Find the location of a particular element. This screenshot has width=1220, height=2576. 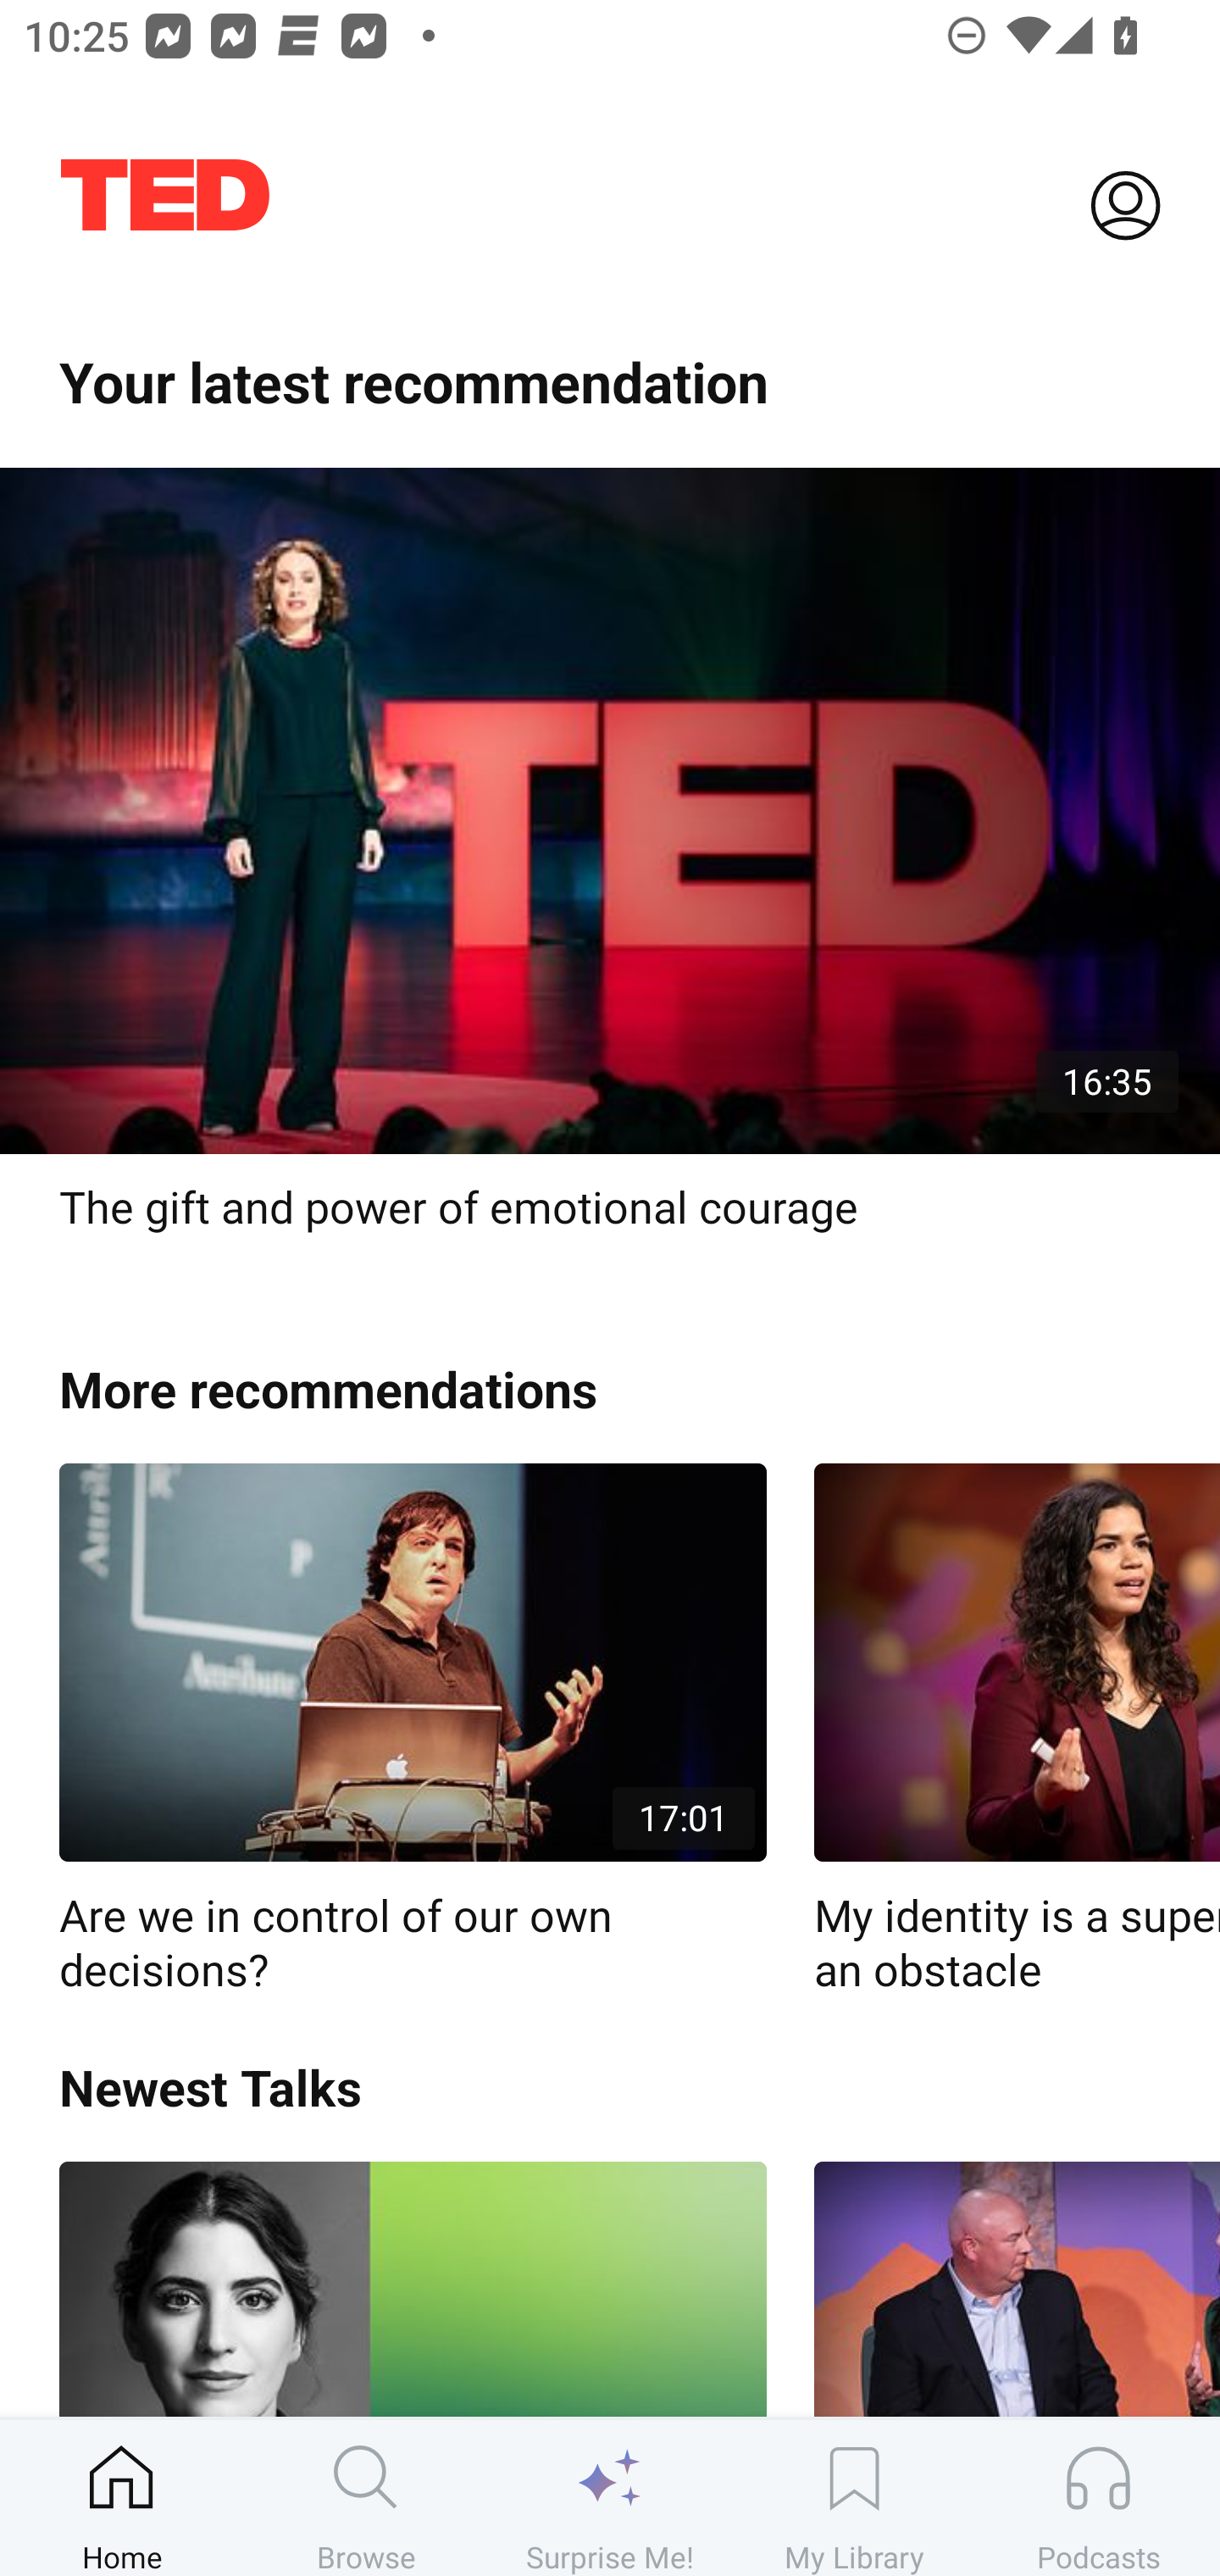

Browse is located at coordinates (366, 2497).